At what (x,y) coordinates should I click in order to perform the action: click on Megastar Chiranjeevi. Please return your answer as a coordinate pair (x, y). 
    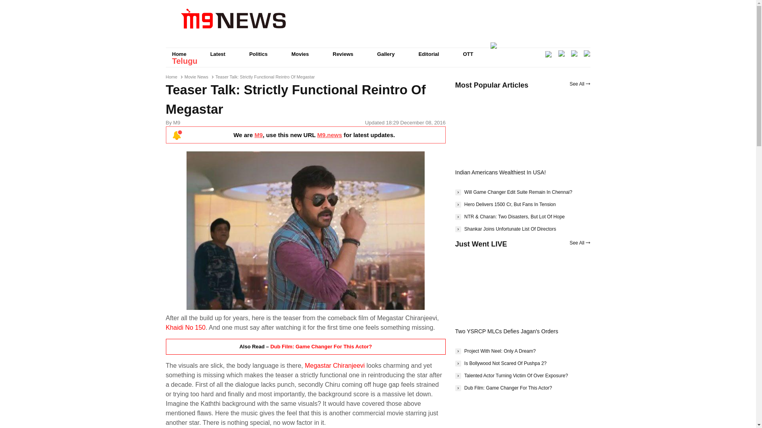
    Looking at the image, I should click on (335, 365).